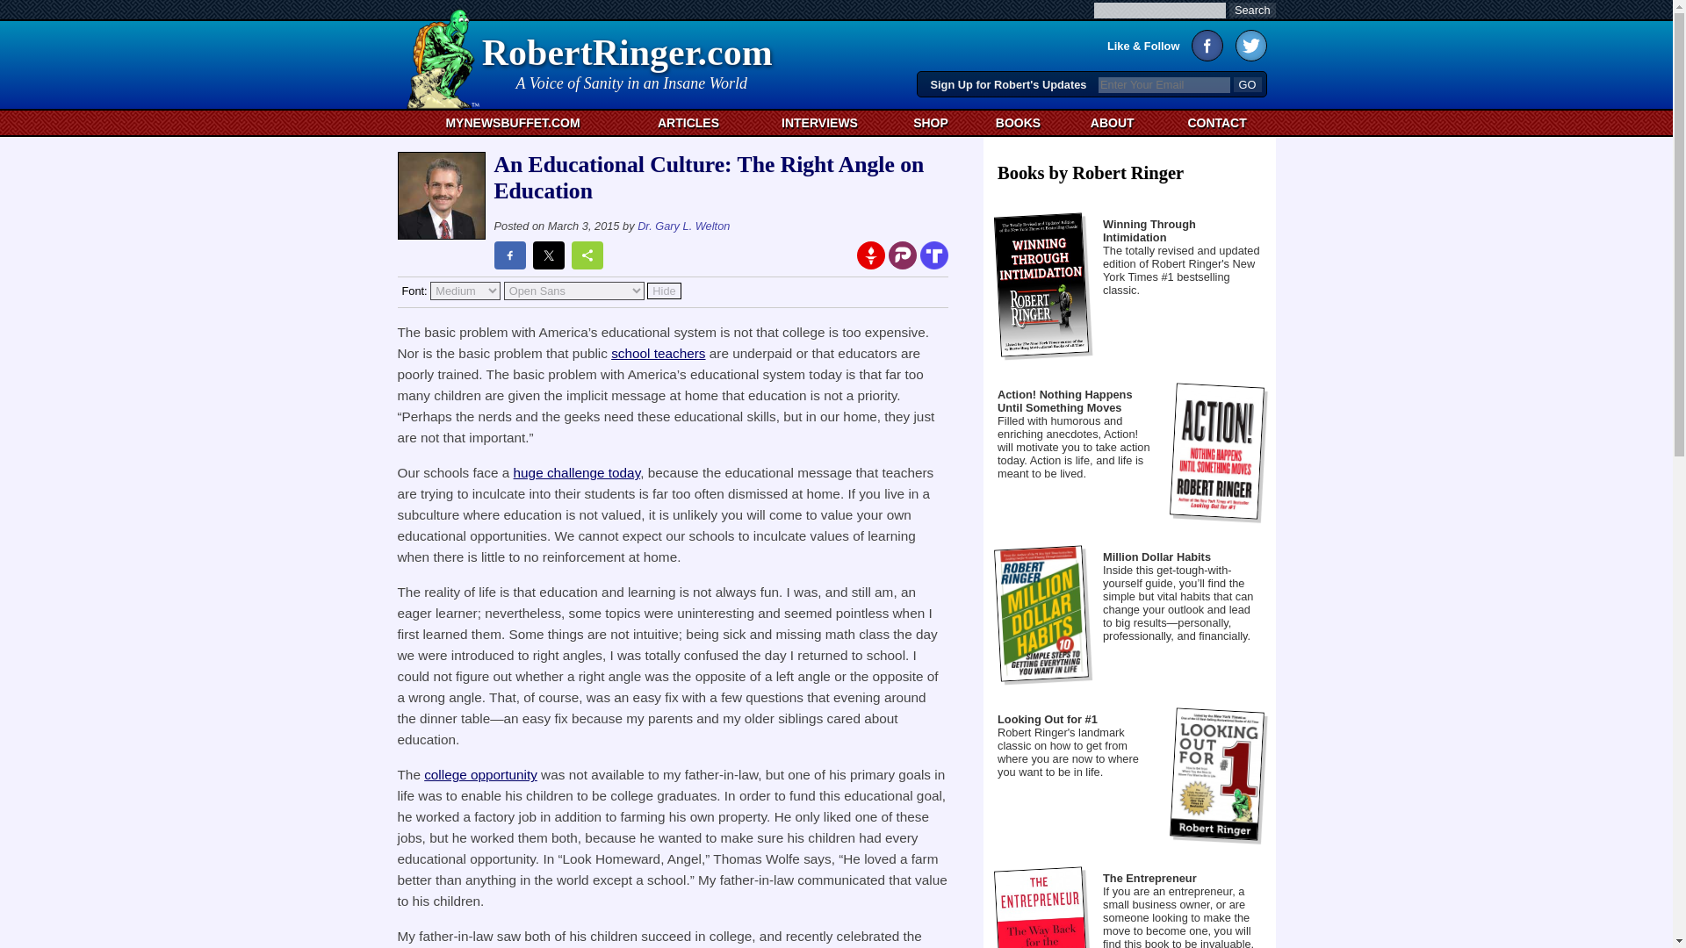  What do you see at coordinates (1217, 123) in the screenshot?
I see `RobertRinger.com` at bounding box center [1217, 123].